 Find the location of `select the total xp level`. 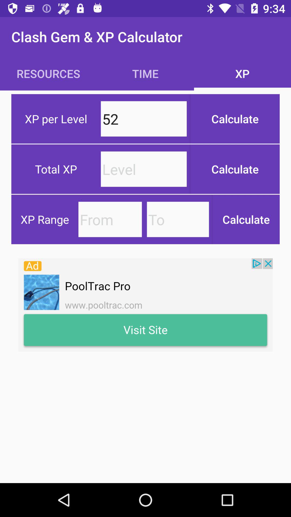

select the total xp level is located at coordinates (144, 169).